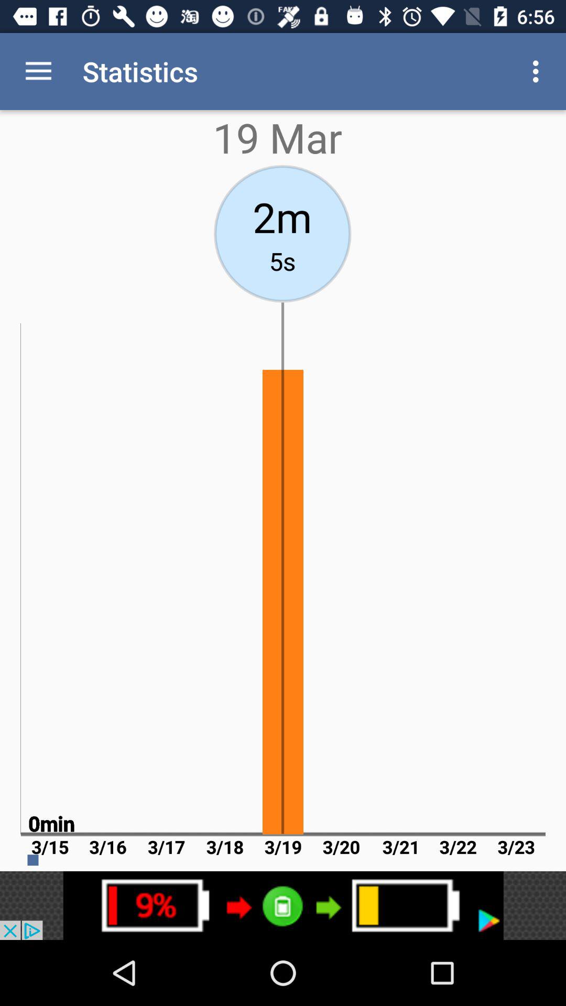  What do you see at coordinates (283, 905) in the screenshot?
I see `advertisement` at bounding box center [283, 905].